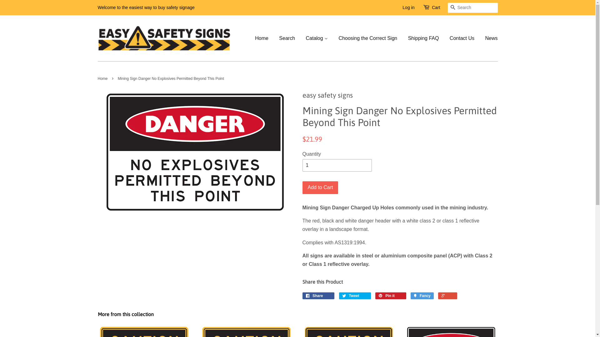  Describe the element at coordinates (436, 8) in the screenshot. I see `Cart` at that location.